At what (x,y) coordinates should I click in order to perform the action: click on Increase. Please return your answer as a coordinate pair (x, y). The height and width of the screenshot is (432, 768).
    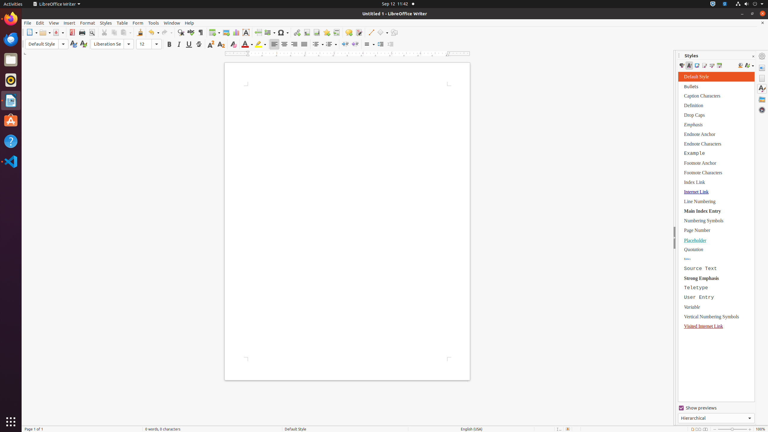
    Looking at the image, I should click on (380, 44).